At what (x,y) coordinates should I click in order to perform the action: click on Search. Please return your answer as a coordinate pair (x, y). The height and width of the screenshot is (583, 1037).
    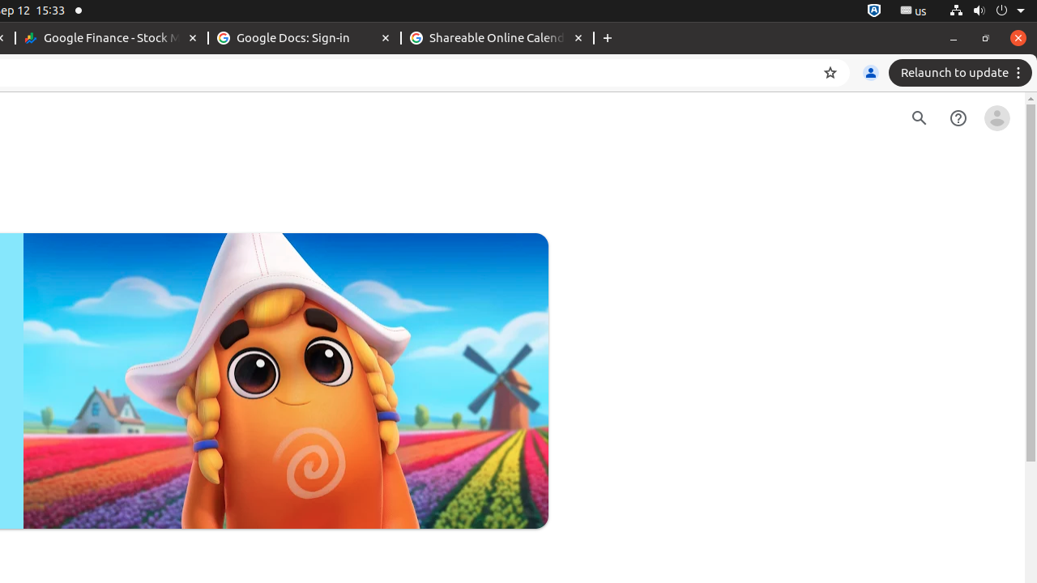
    Looking at the image, I should click on (920, 118).